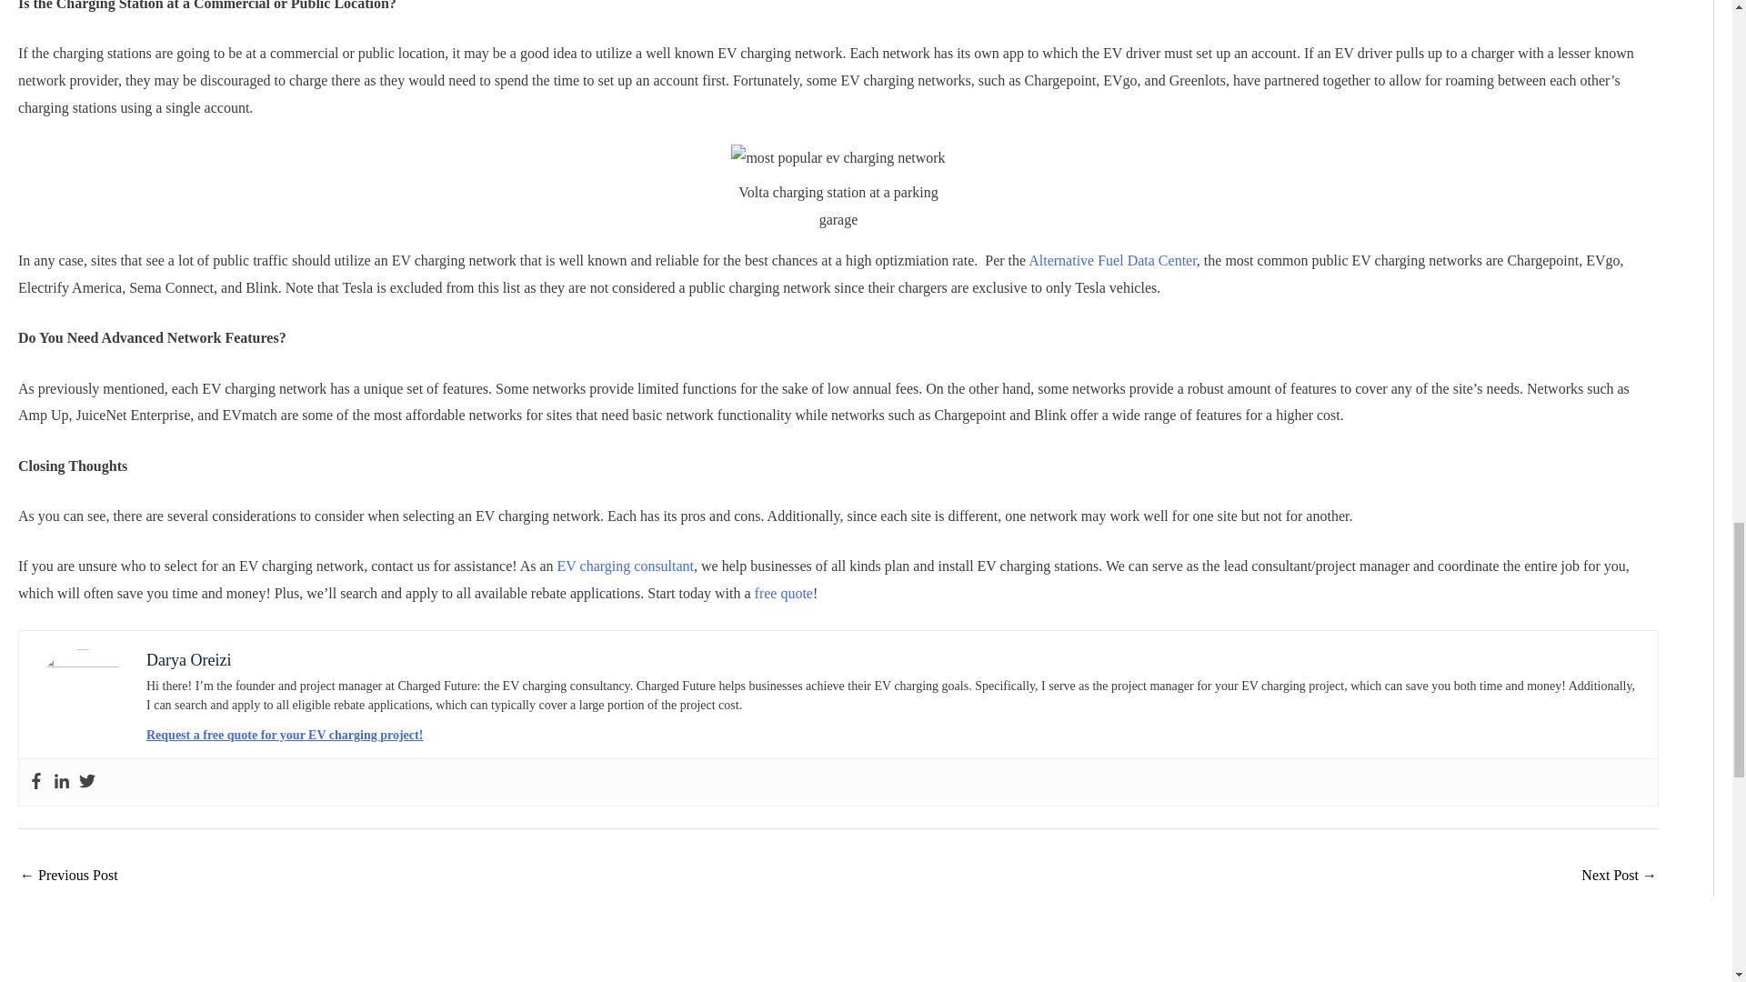  What do you see at coordinates (284, 735) in the screenshot?
I see `Request a free quote for your EV charging project!` at bounding box center [284, 735].